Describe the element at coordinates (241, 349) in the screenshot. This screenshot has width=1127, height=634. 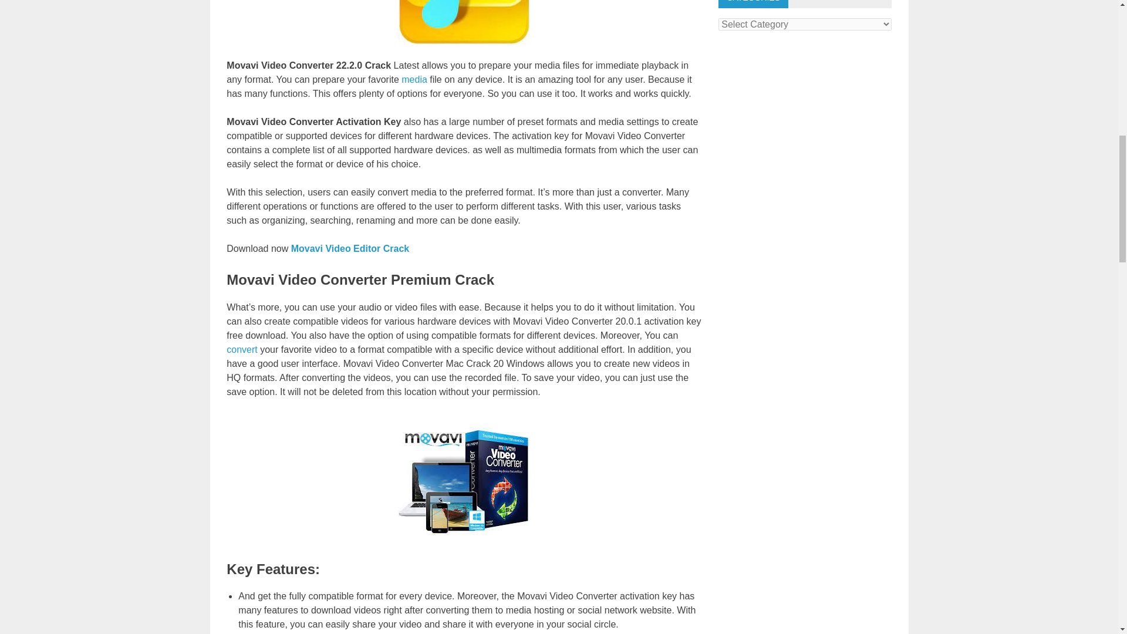
I see `convert` at that location.